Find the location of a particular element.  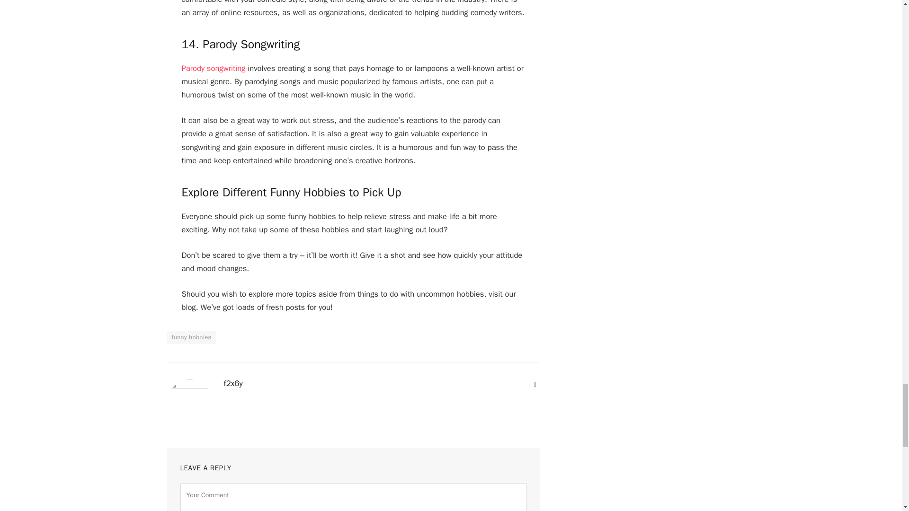

f2x6y is located at coordinates (233, 383).